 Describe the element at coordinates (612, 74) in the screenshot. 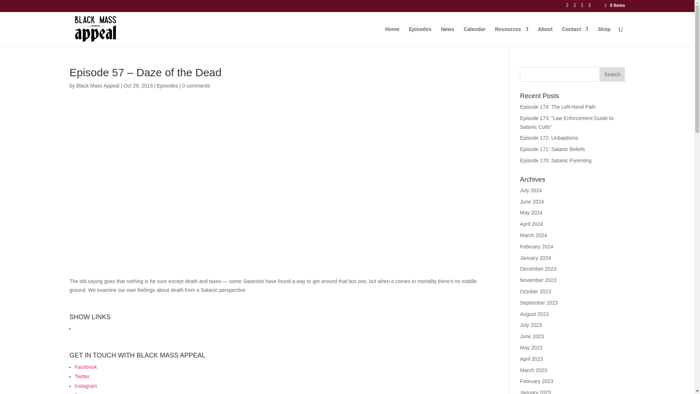

I see `Search` at that location.